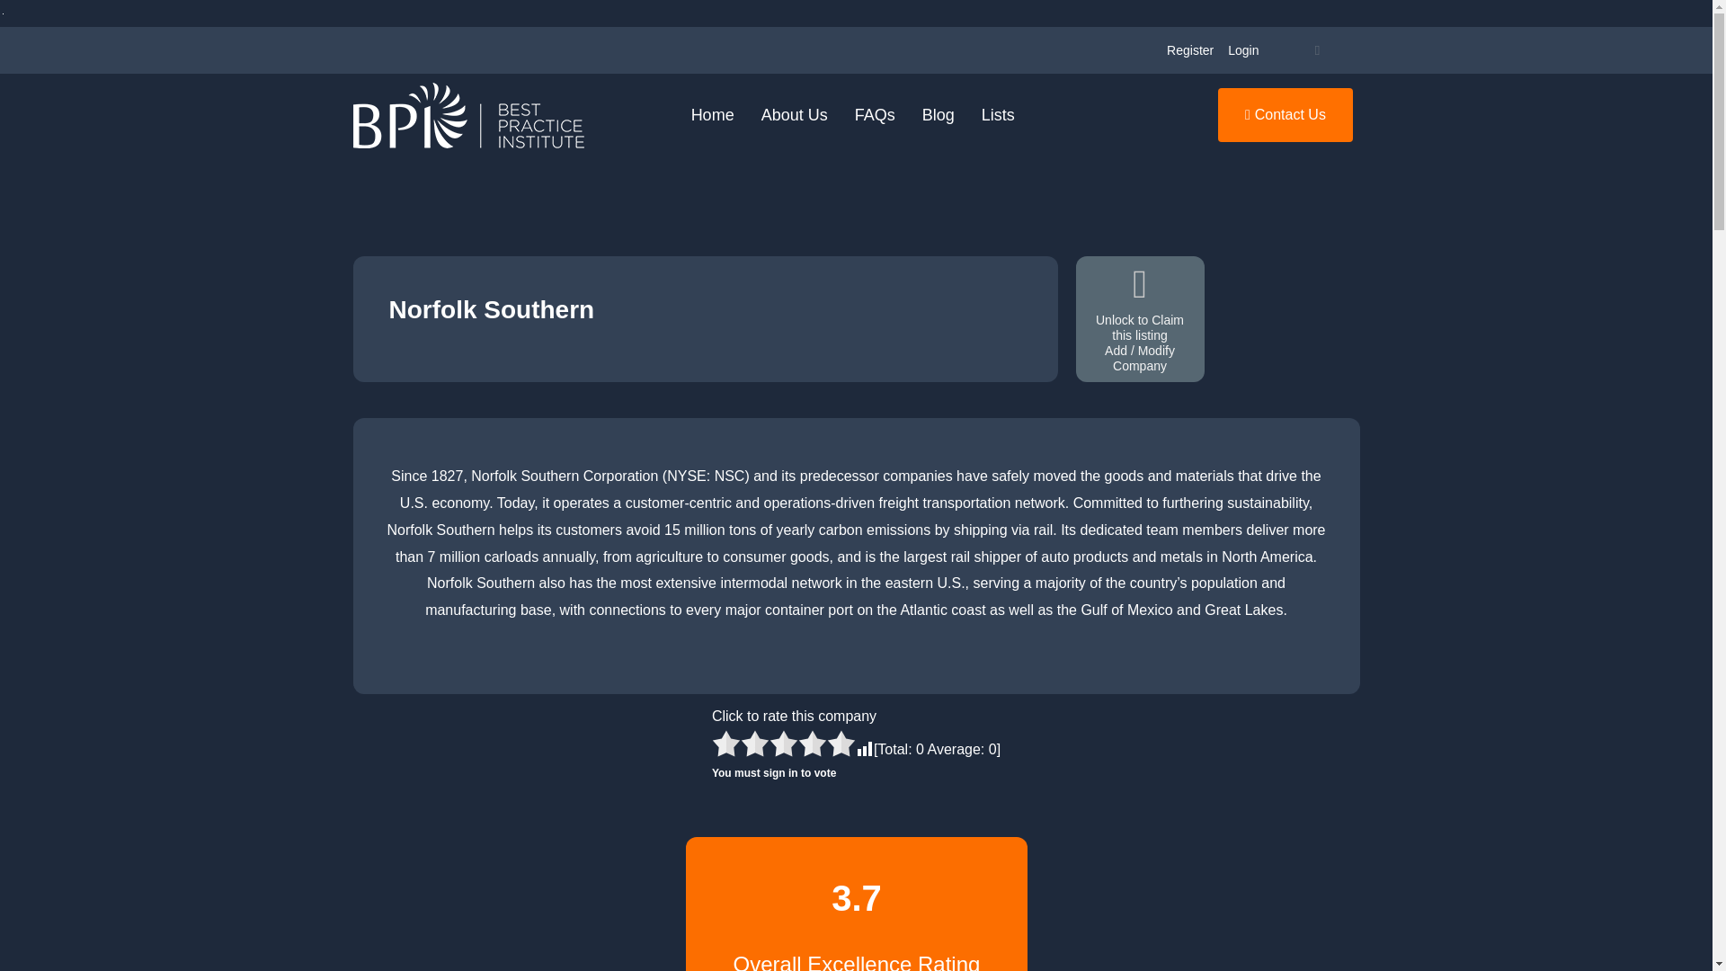  I want to click on Register, so click(1190, 50).